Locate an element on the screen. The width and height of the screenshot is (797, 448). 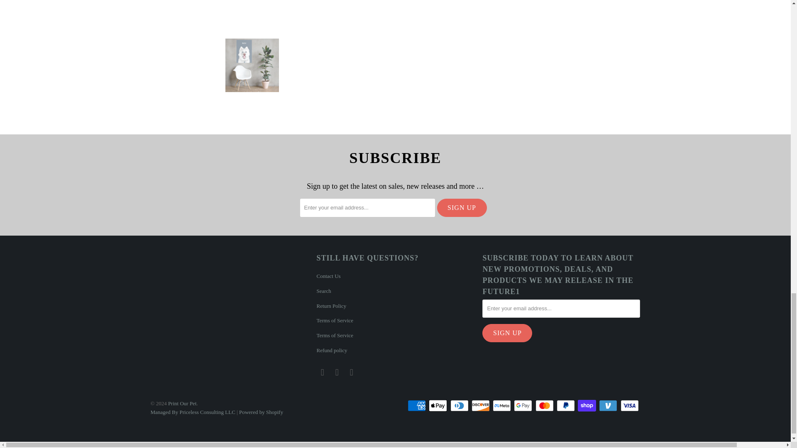
Print Our Pet on Facebook is located at coordinates (322, 373).